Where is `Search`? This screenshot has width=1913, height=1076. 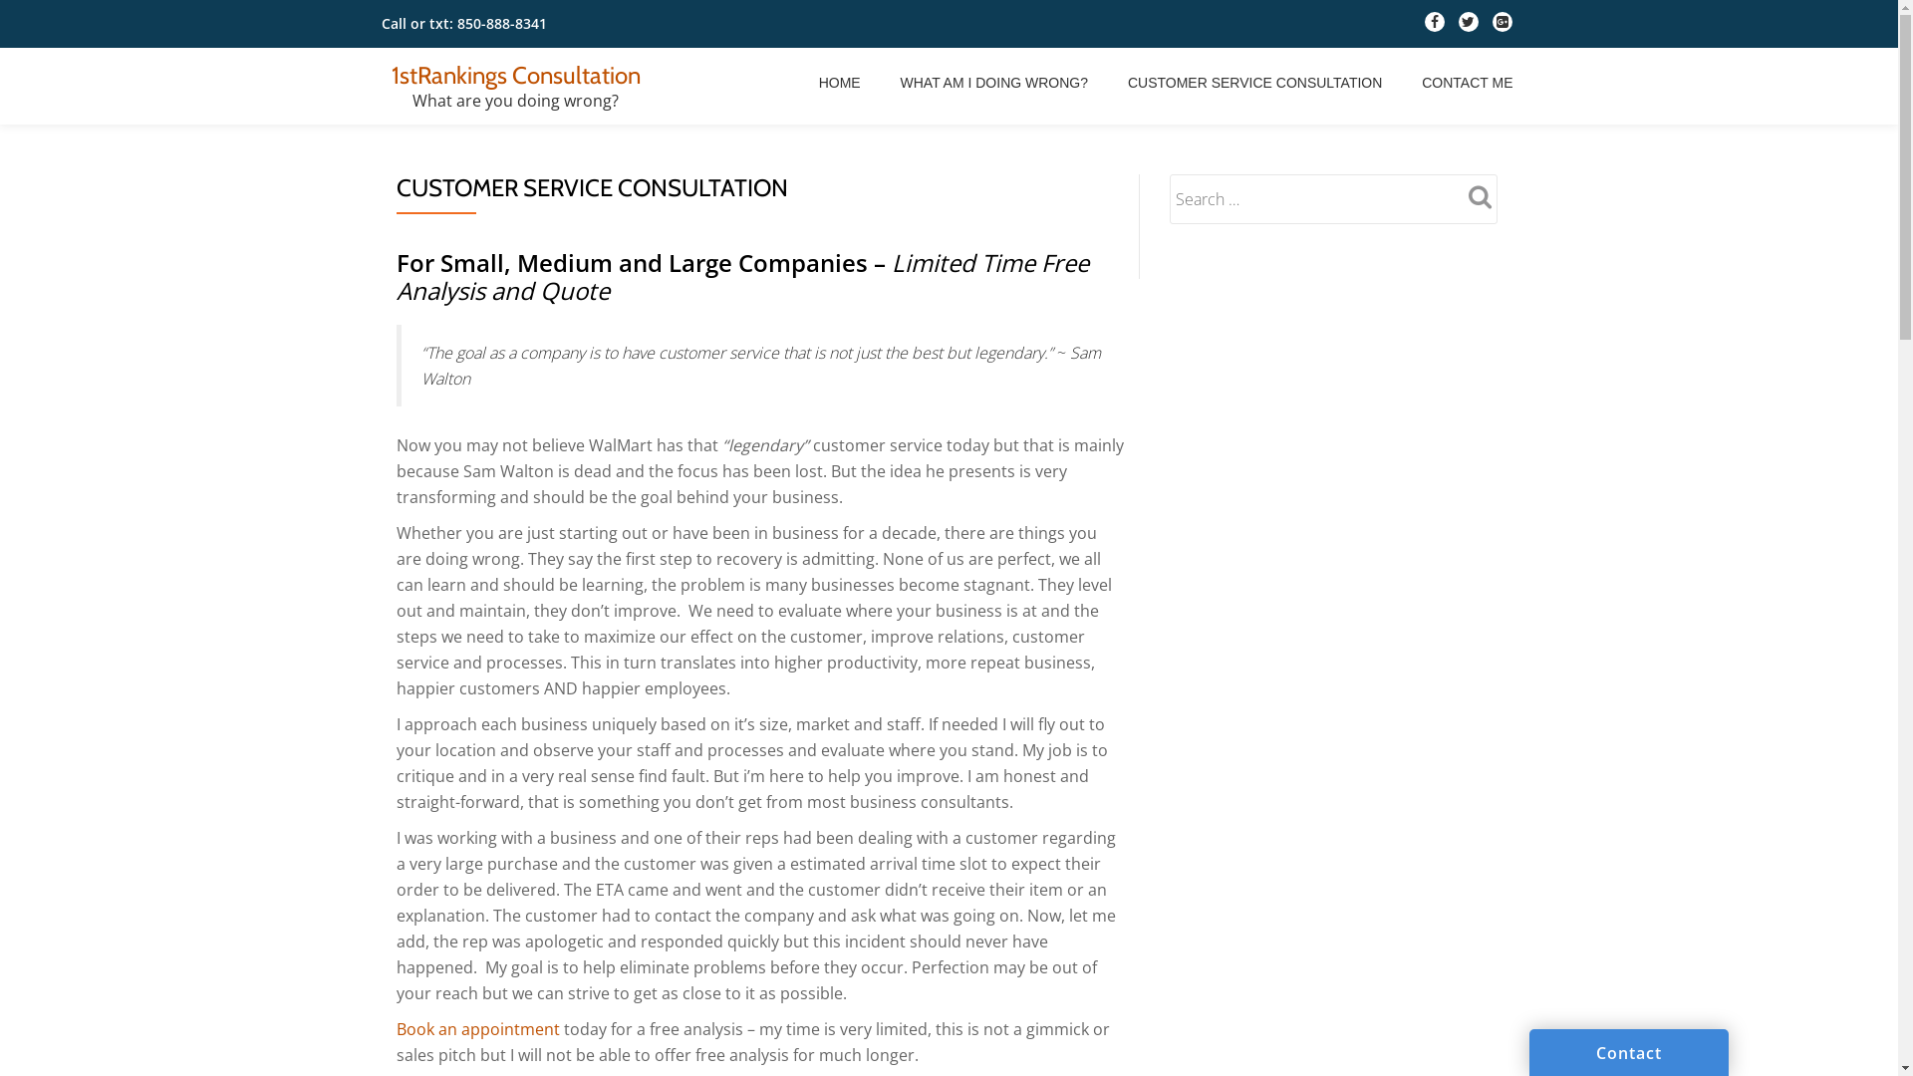
Search is located at coordinates (1477, 196).